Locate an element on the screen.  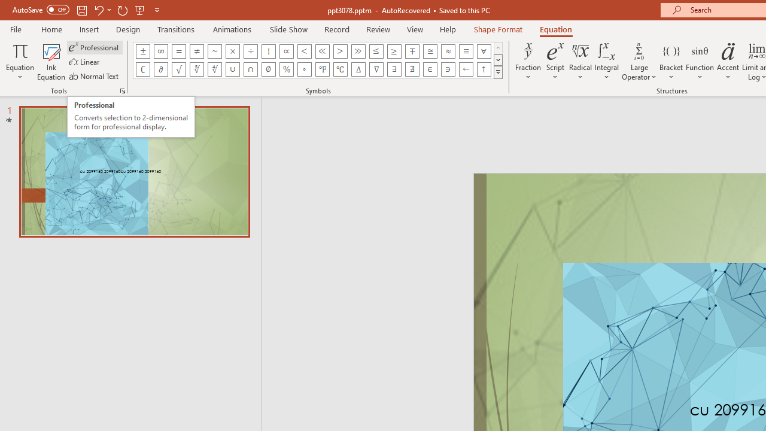
Equation Symbols is located at coordinates (498, 72).